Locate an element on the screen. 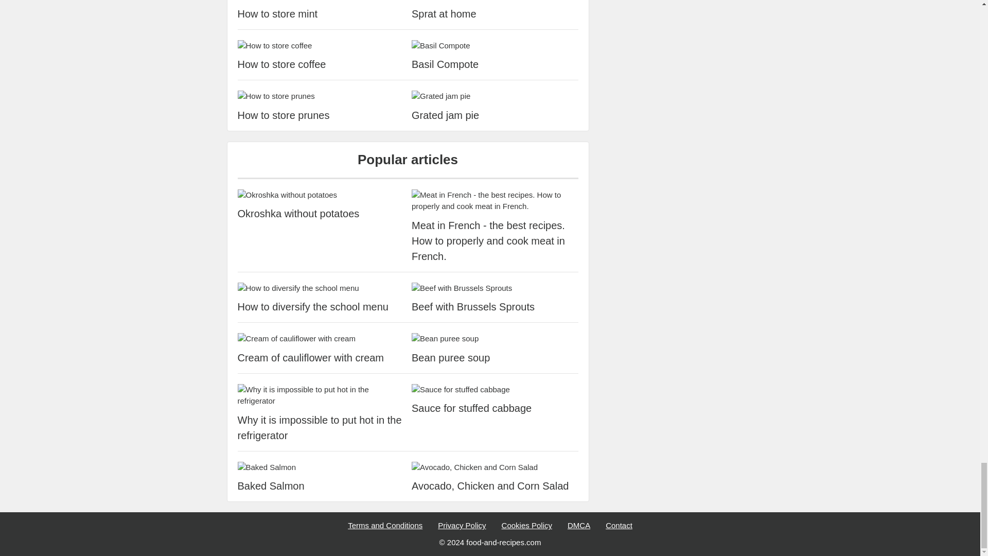  Basil Compote is located at coordinates (495, 46).